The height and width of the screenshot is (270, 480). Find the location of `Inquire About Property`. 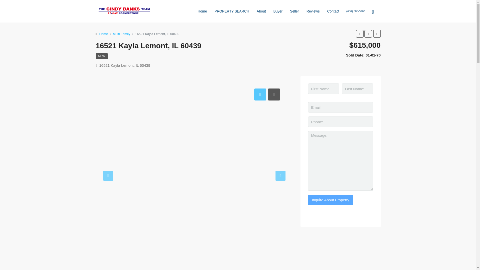

Inquire About Property is located at coordinates (330, 200).